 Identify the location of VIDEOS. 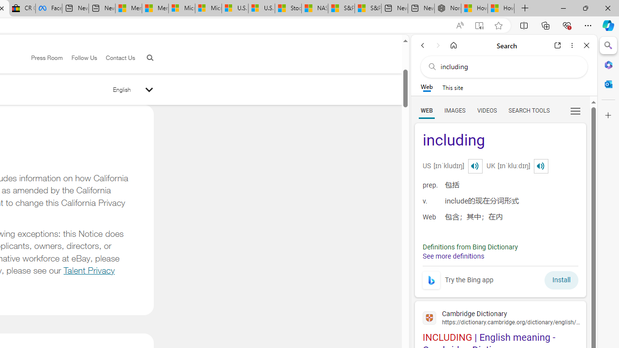
(486, 110).